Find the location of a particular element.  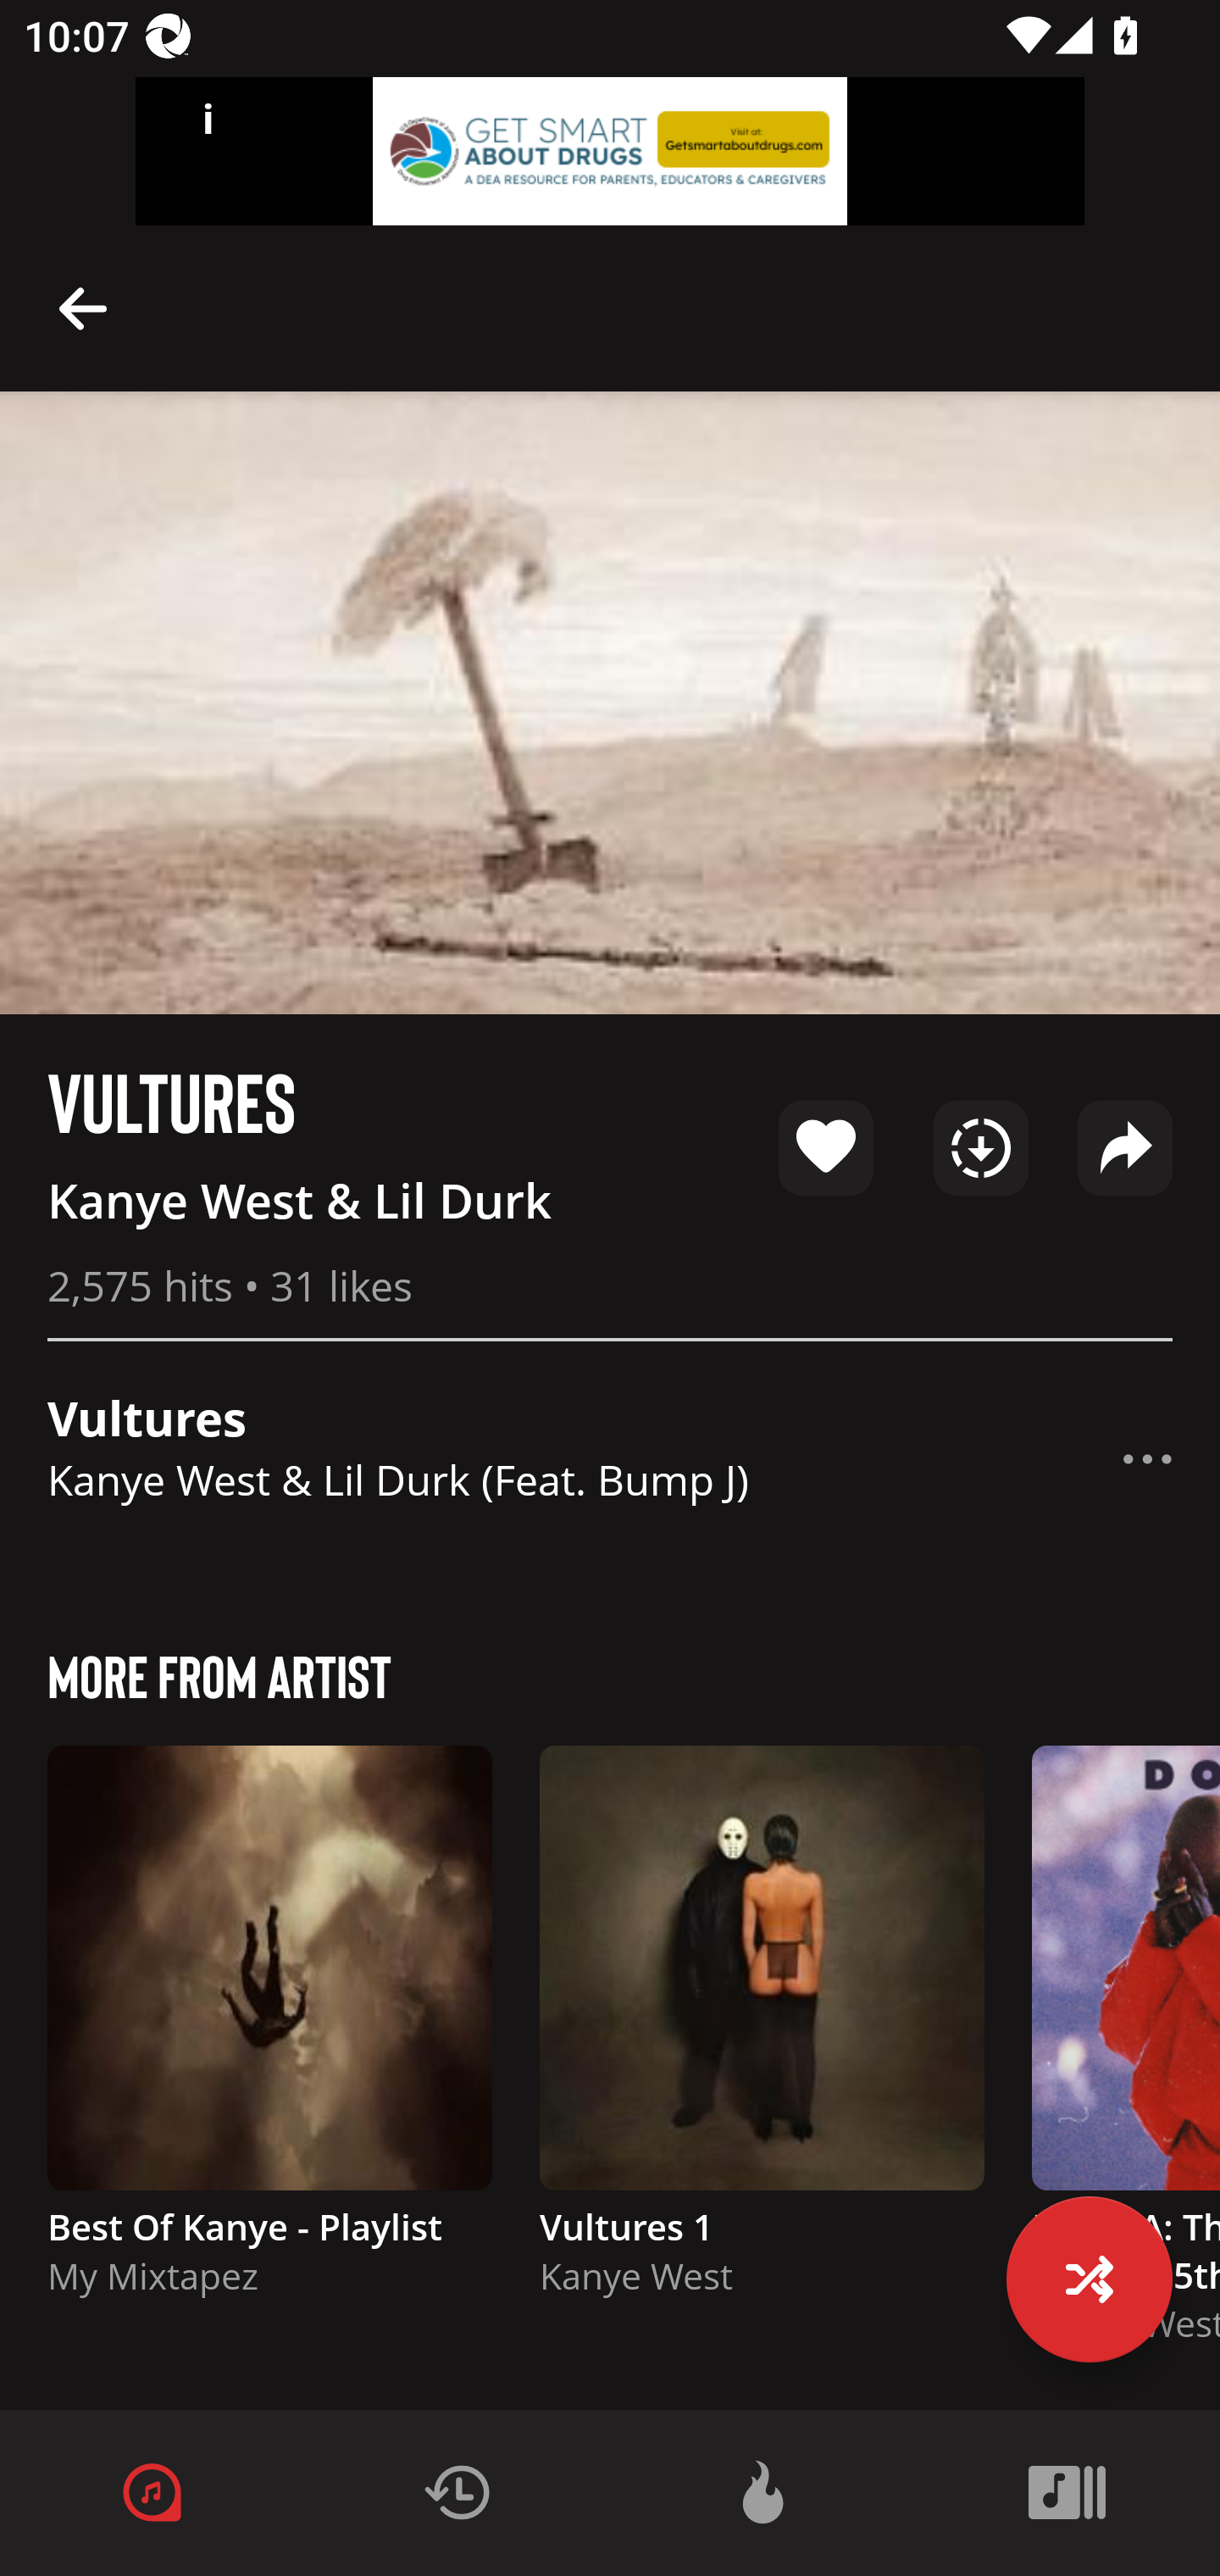

Description is located at coordinates (1147, 1459).